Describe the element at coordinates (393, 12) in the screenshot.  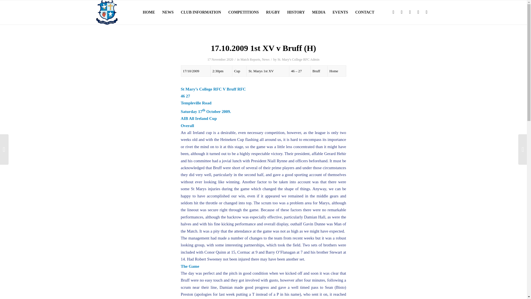
I see `Facebook` at that location.